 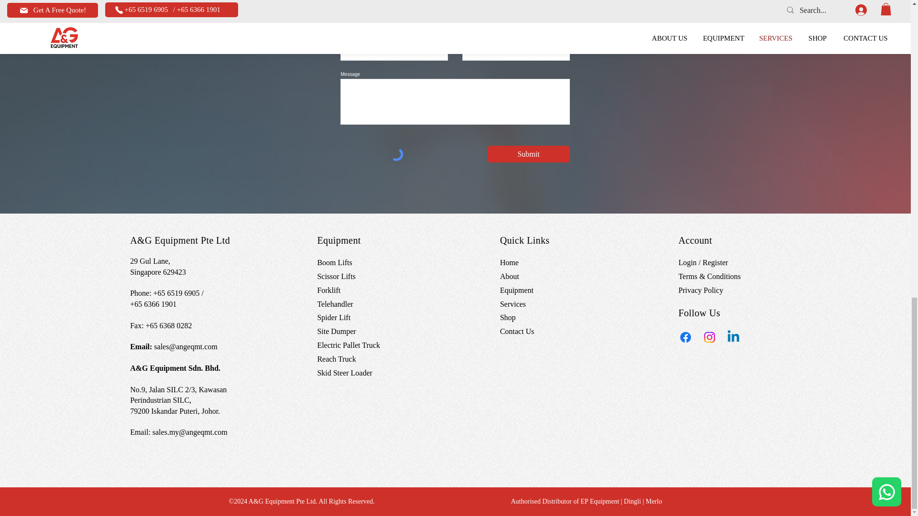 I want to click on Scissor Lifts, so click(x=336, y=276).